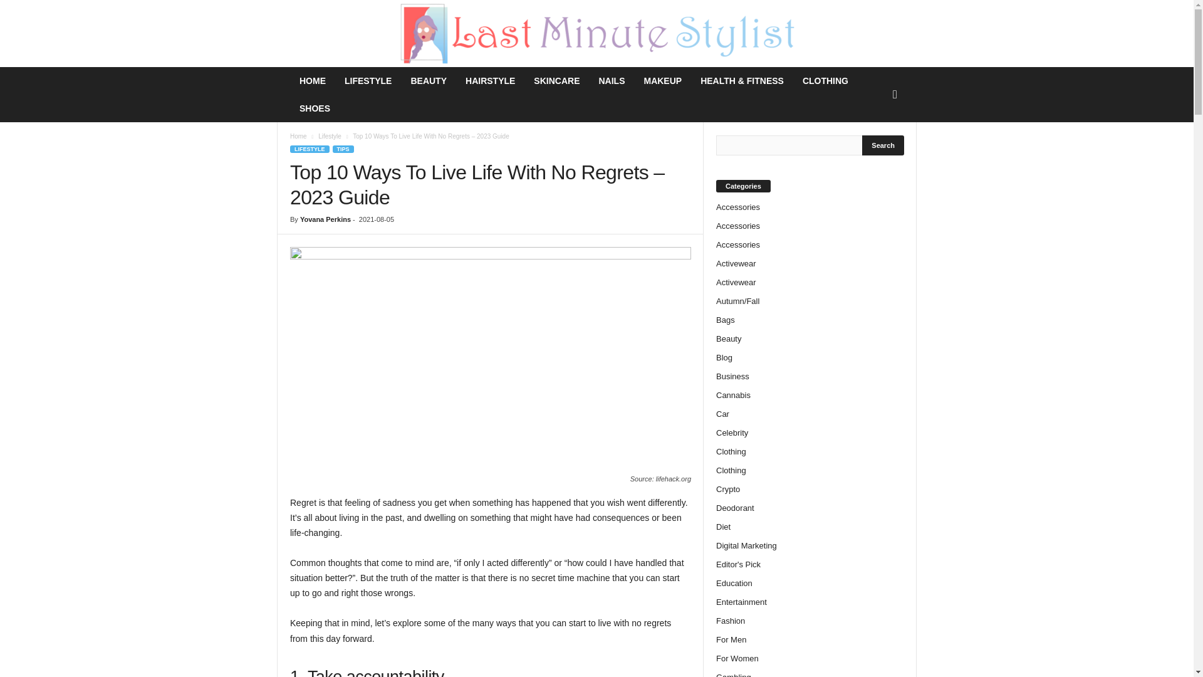 The width and height of the screenshot is (1203, 677). I want to click on NAILS, so click(612, 80).